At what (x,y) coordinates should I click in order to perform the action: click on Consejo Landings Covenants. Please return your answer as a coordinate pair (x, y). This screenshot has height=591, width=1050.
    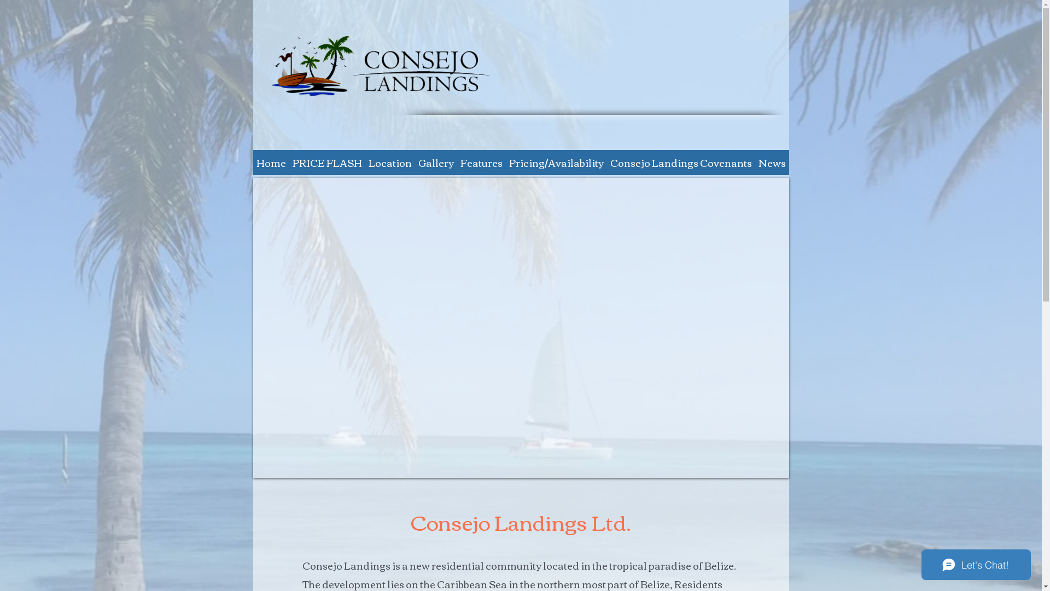
    Looking at the image, I should click on (681, 163).